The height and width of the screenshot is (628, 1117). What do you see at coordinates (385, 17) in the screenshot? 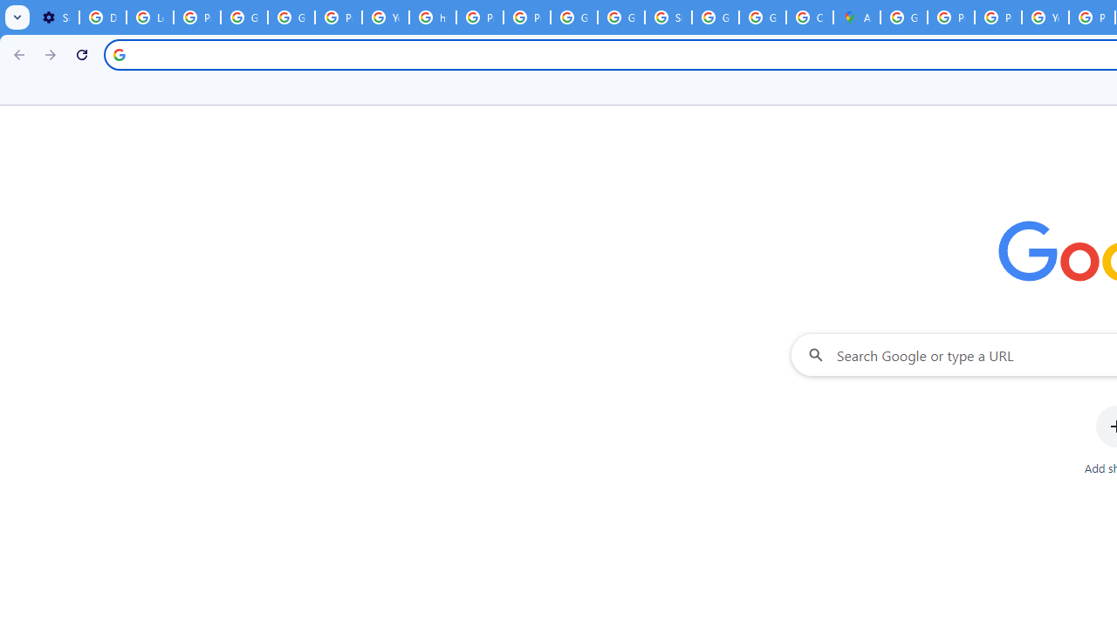
I see `YouTube` at bounding box center [385, 17].